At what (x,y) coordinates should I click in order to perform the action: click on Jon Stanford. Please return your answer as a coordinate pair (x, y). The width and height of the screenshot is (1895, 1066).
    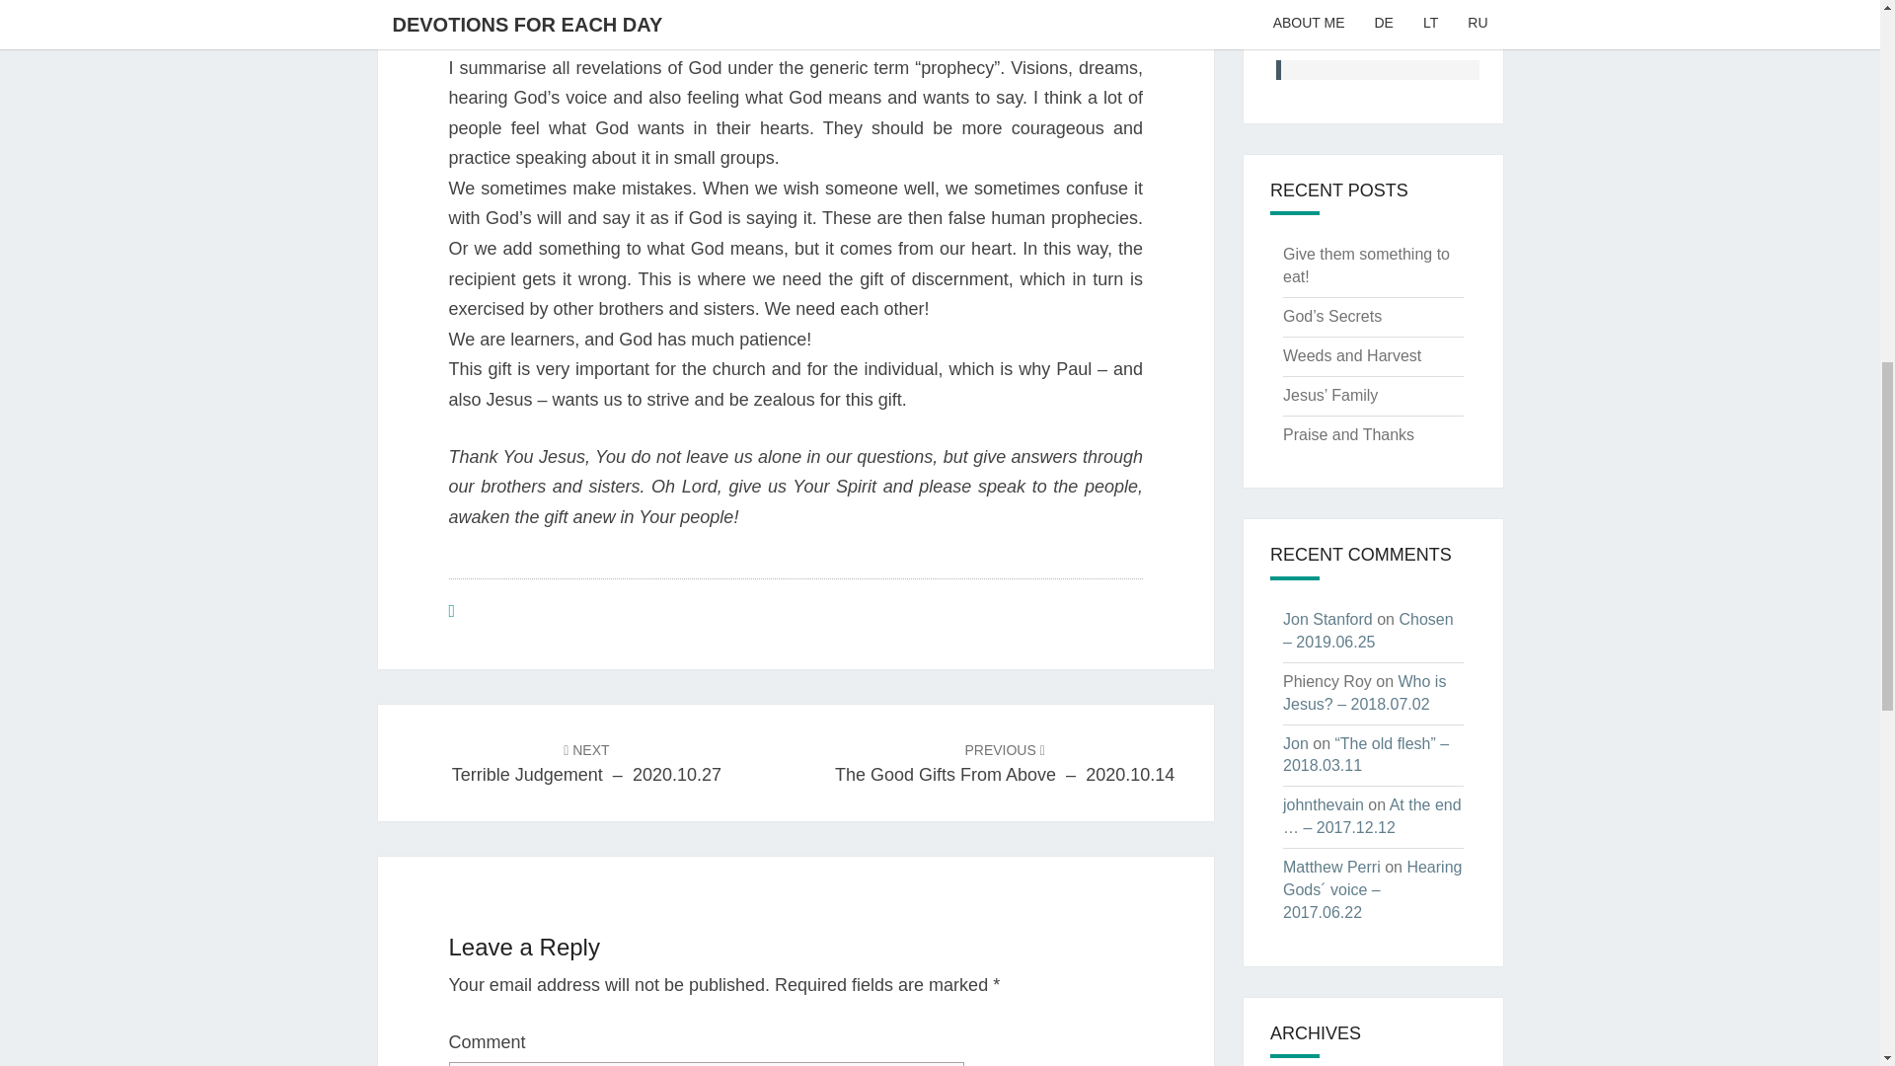
    Looking at the image, I should click on (1326, 619).